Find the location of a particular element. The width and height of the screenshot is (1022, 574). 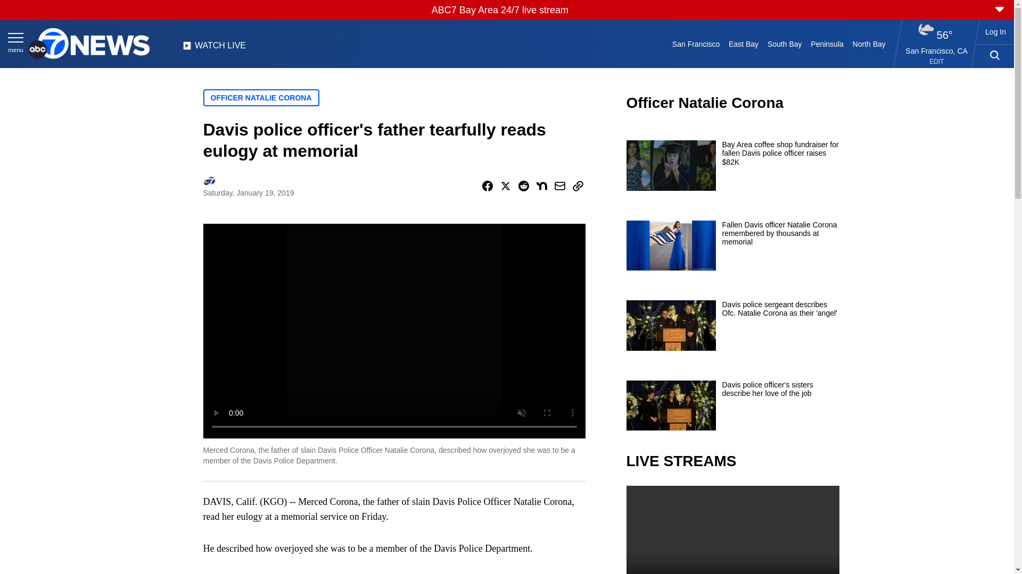

South Bay is located at coordinates (785, 44).